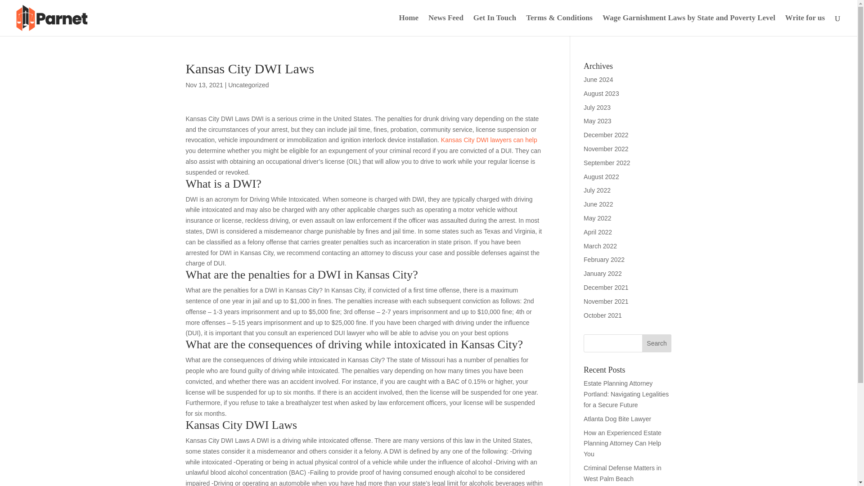 The image size is (864, 486). Describe the element at coordinates (601, 176) in the screenshot. I see `August 2022` at that location.